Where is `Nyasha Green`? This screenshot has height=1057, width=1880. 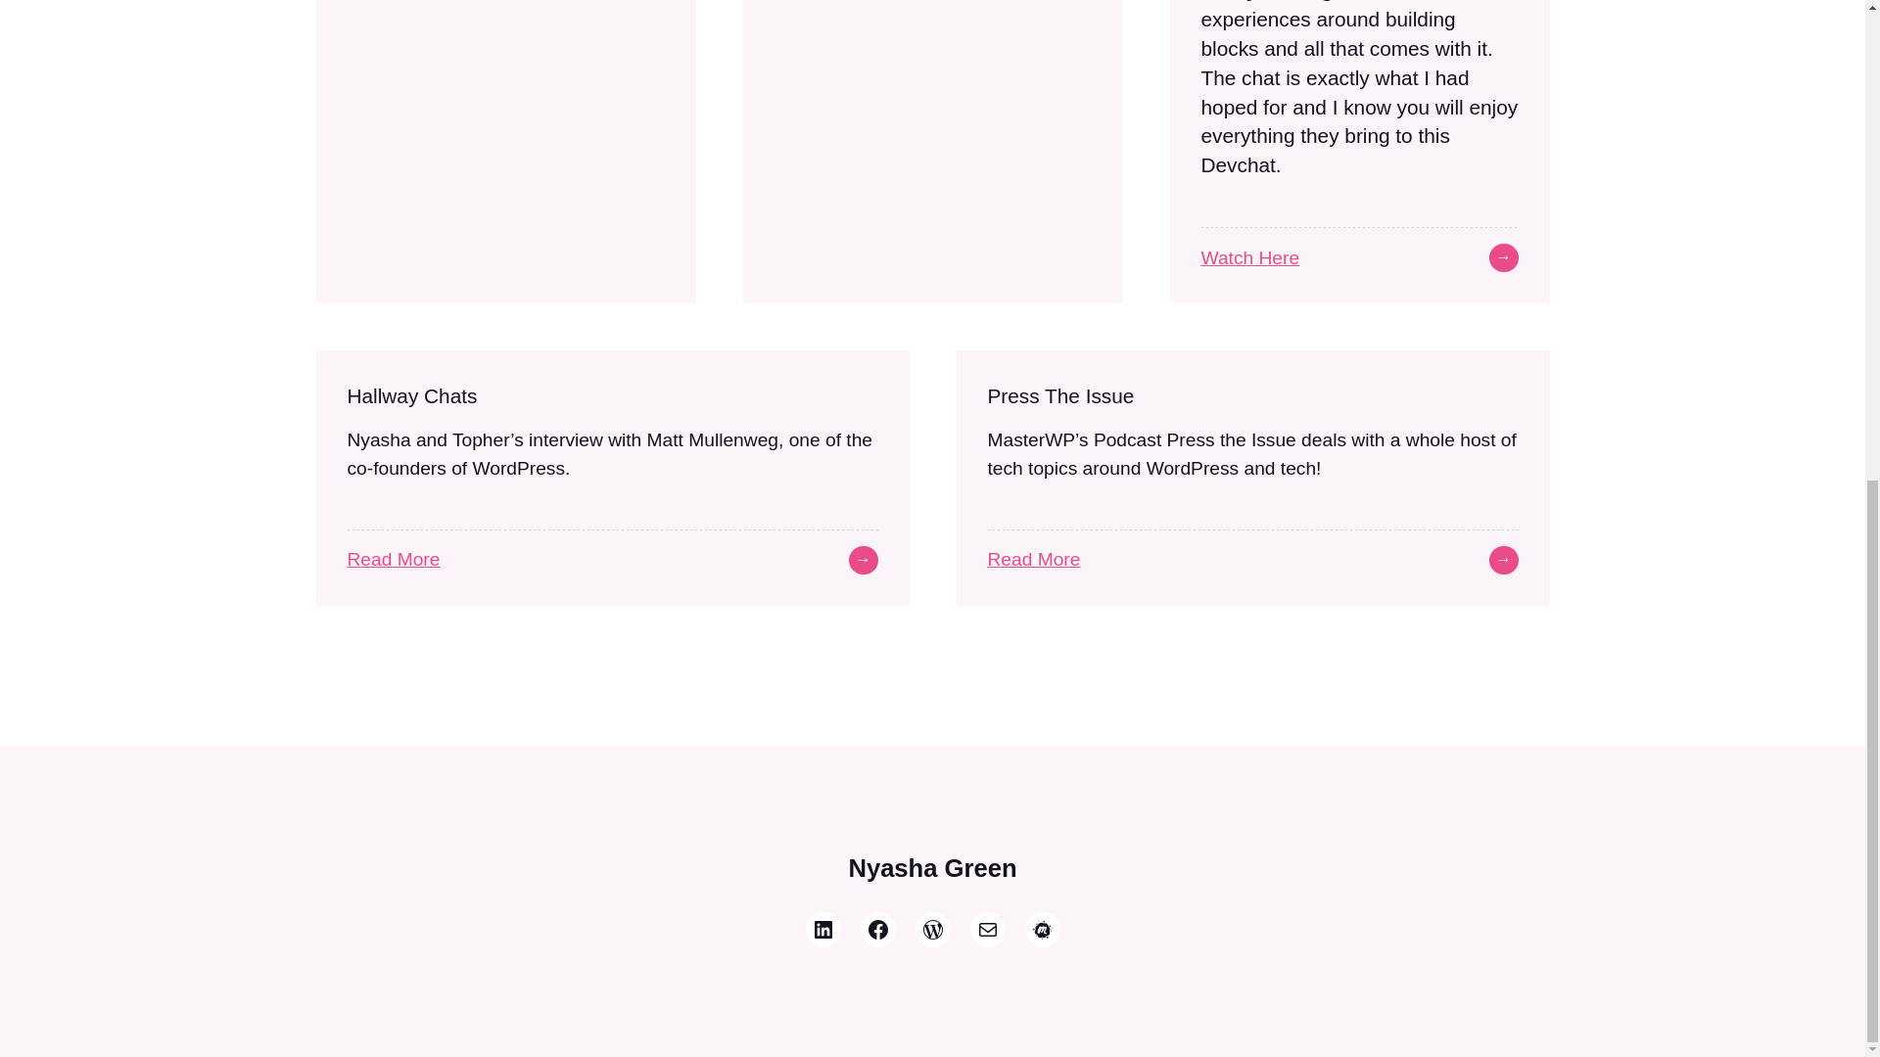
Nyasha Green is located at coordinates (932, 867).